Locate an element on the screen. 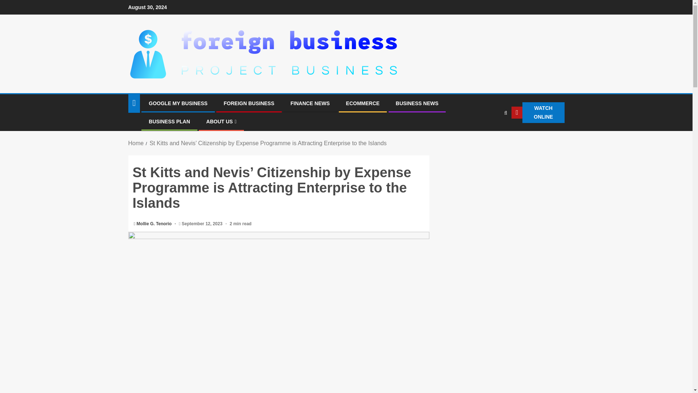 The image size is (698, 393). Home is located at coordinates (136, 143).